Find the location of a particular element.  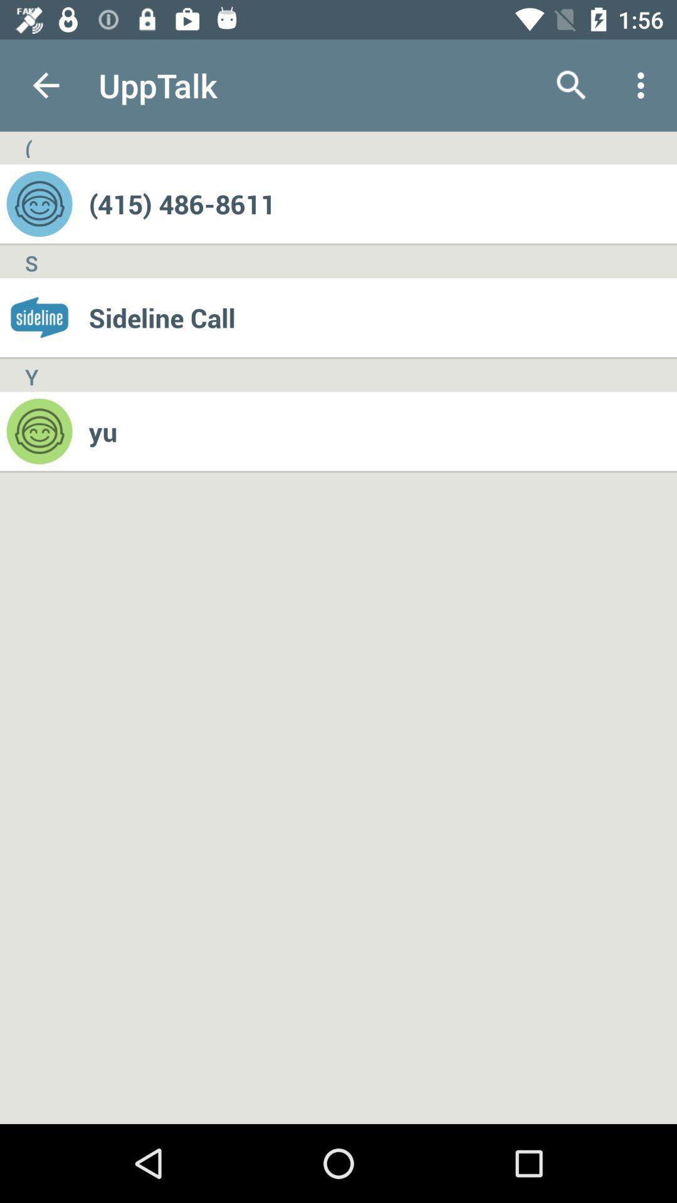

turn off the s item is located at coordinates (31, 262).